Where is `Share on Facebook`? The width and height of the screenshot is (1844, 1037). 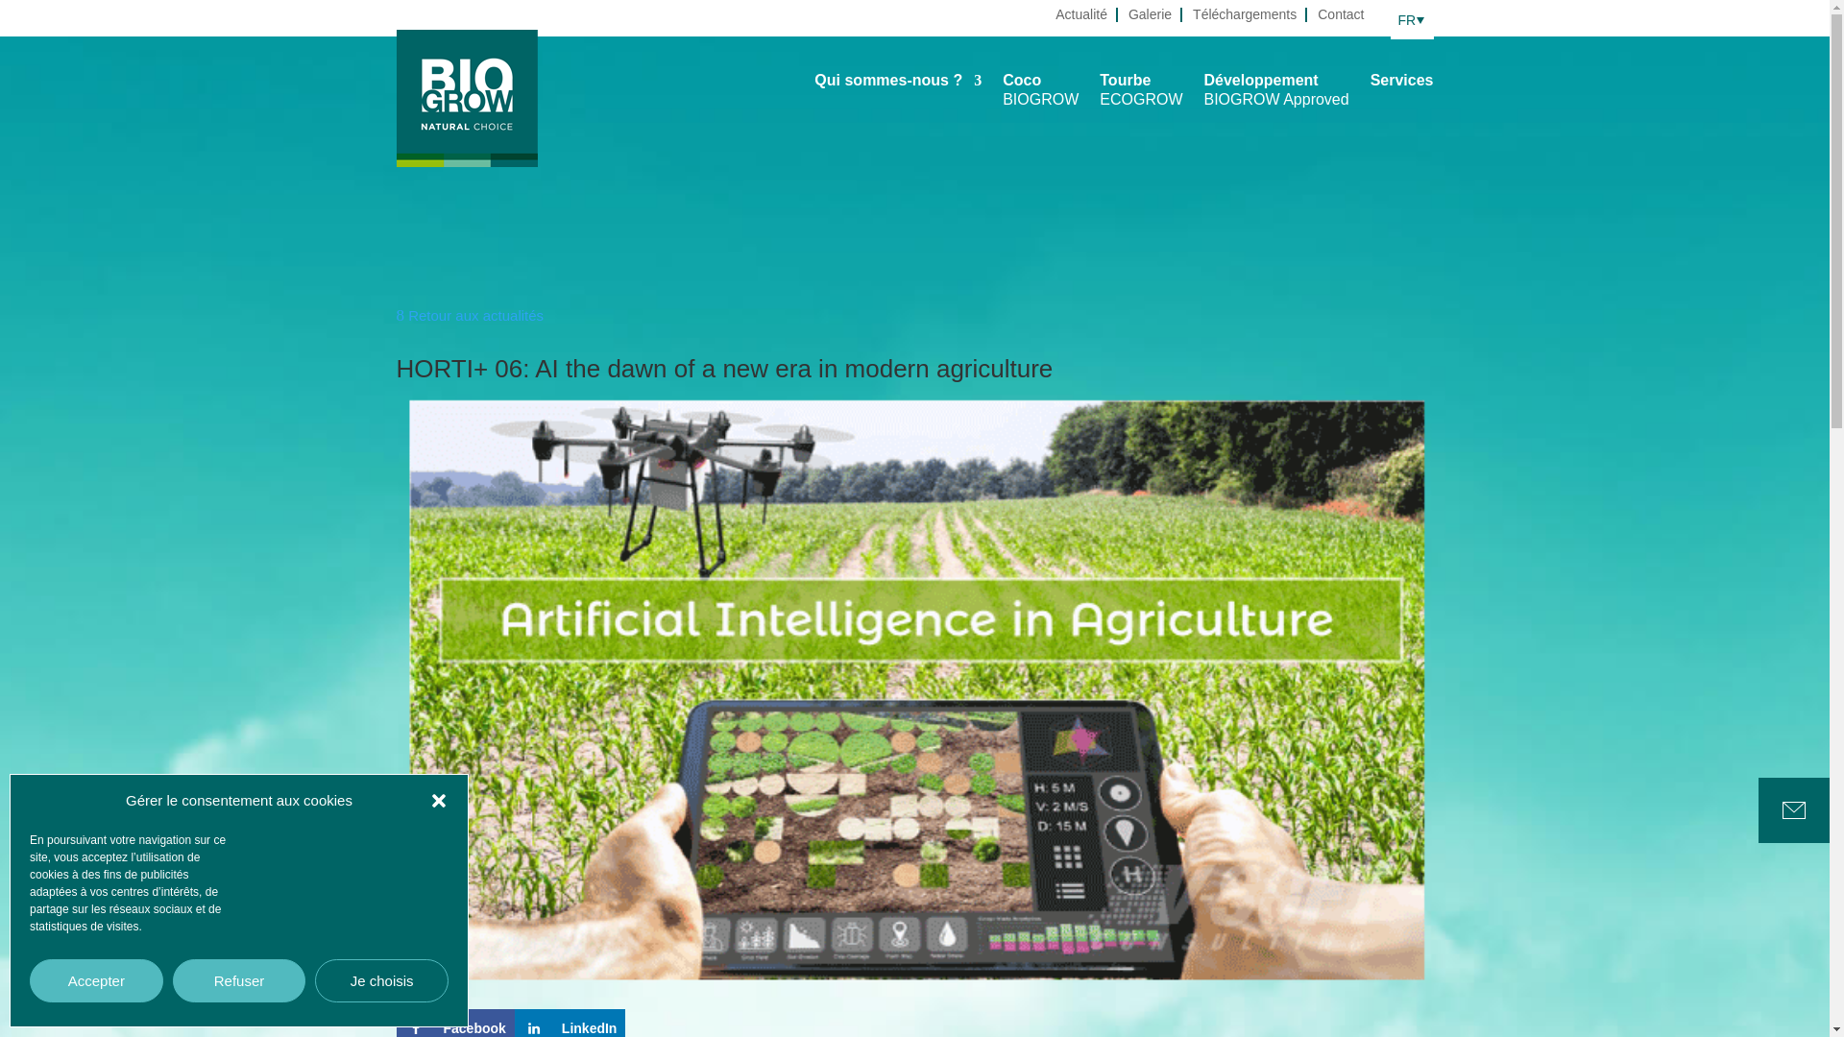 Share on Facebook is located at coordinates (1150, 17).